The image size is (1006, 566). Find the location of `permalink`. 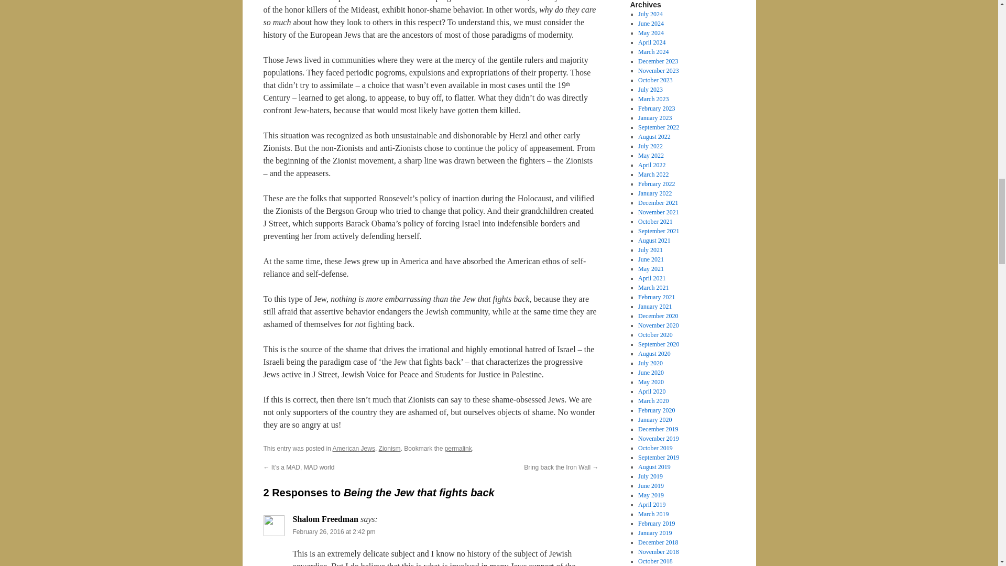

permalink is located at coordinates (458, 448).